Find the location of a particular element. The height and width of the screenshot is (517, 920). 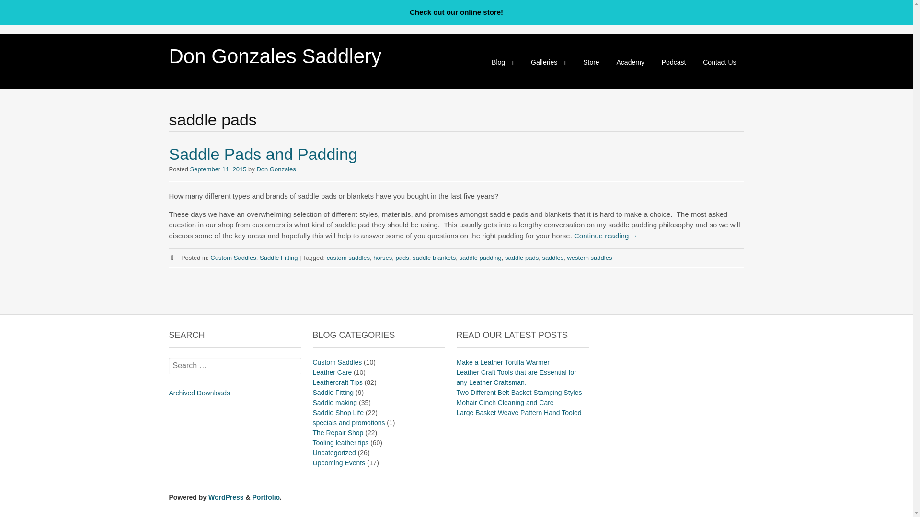

Leather Care is located at coordinates (332, 372).